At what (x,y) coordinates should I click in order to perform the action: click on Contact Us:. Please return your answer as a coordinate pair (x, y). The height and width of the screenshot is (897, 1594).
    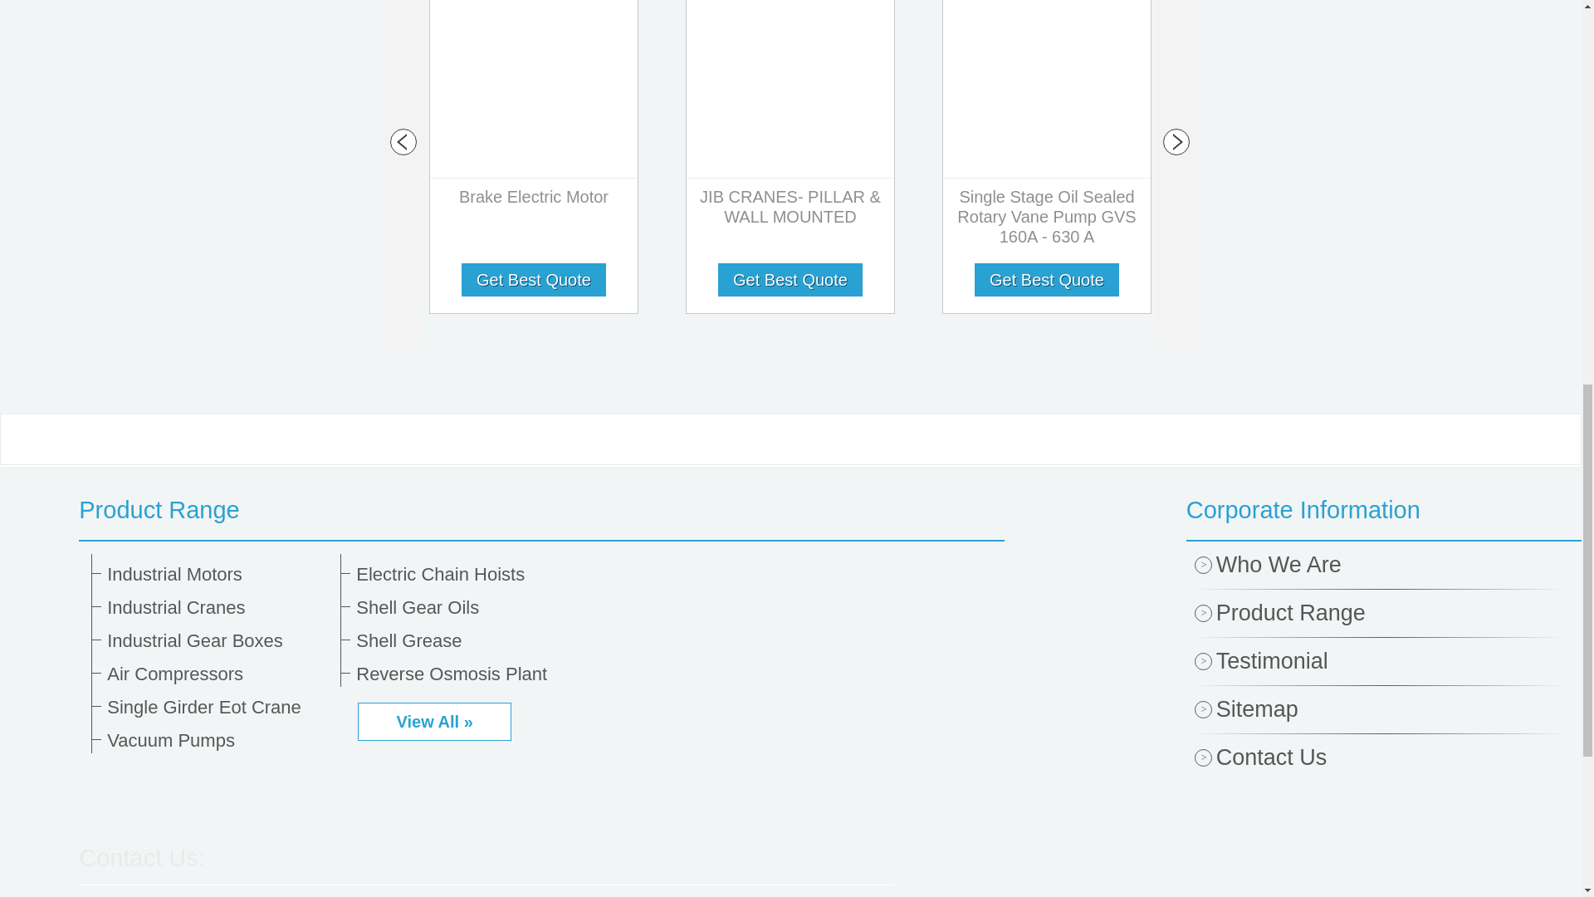
    Looking at the image, I should click on (141, 857).